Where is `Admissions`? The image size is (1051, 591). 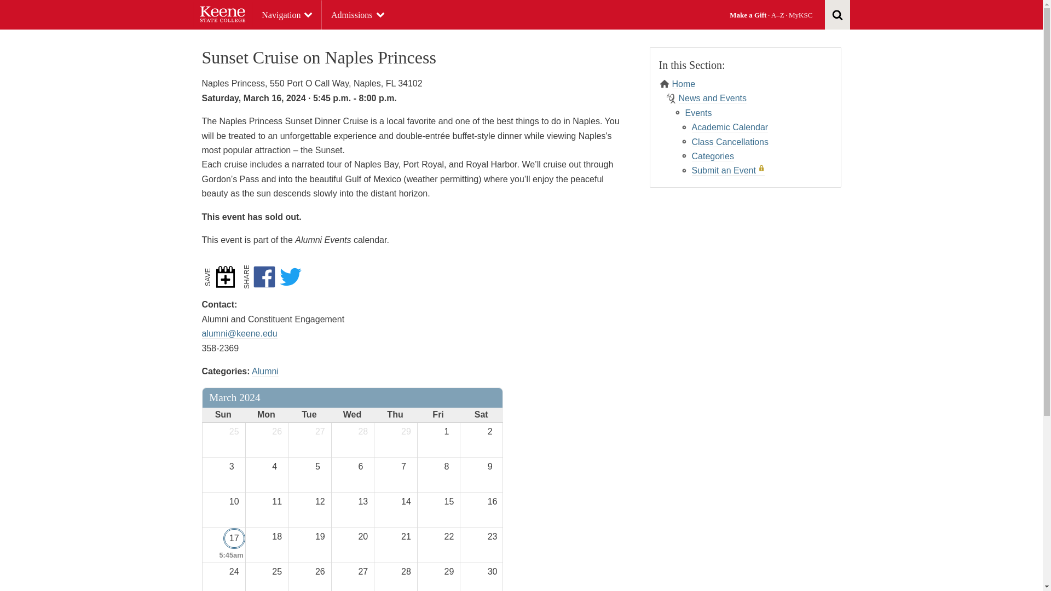
Admissions is located at coordinates (358, 15).